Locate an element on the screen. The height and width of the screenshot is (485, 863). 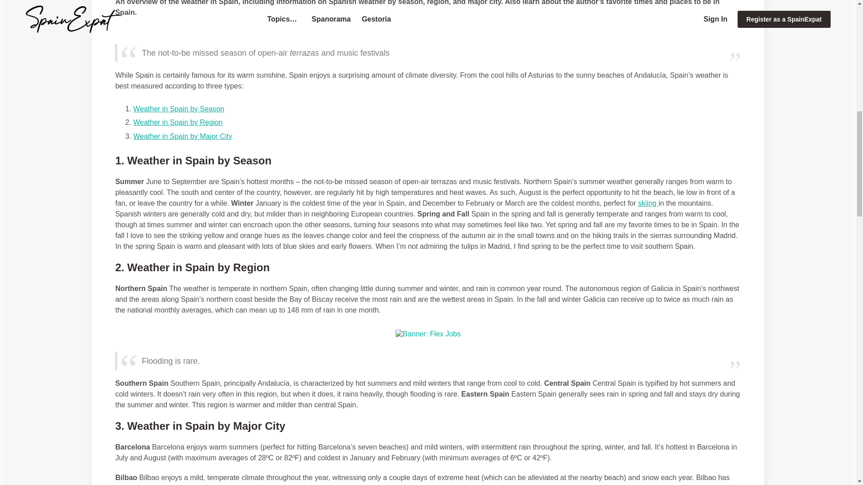
Weather in Spain by Region is located at coordinates (178, 122).